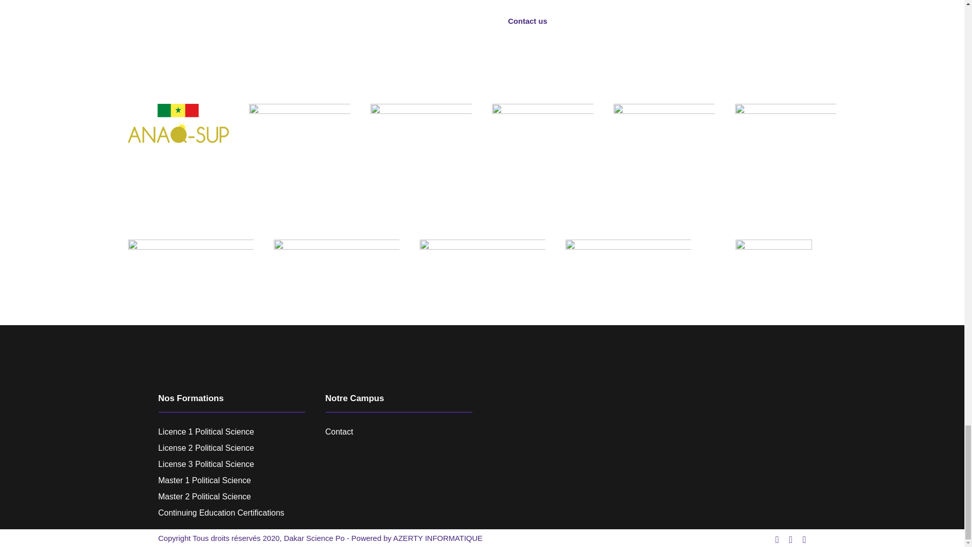  What do you see at coordinates (299, 152) in the screenshot?
I see `Logo-IFAN-DKR` at bounding box center [299, 152].